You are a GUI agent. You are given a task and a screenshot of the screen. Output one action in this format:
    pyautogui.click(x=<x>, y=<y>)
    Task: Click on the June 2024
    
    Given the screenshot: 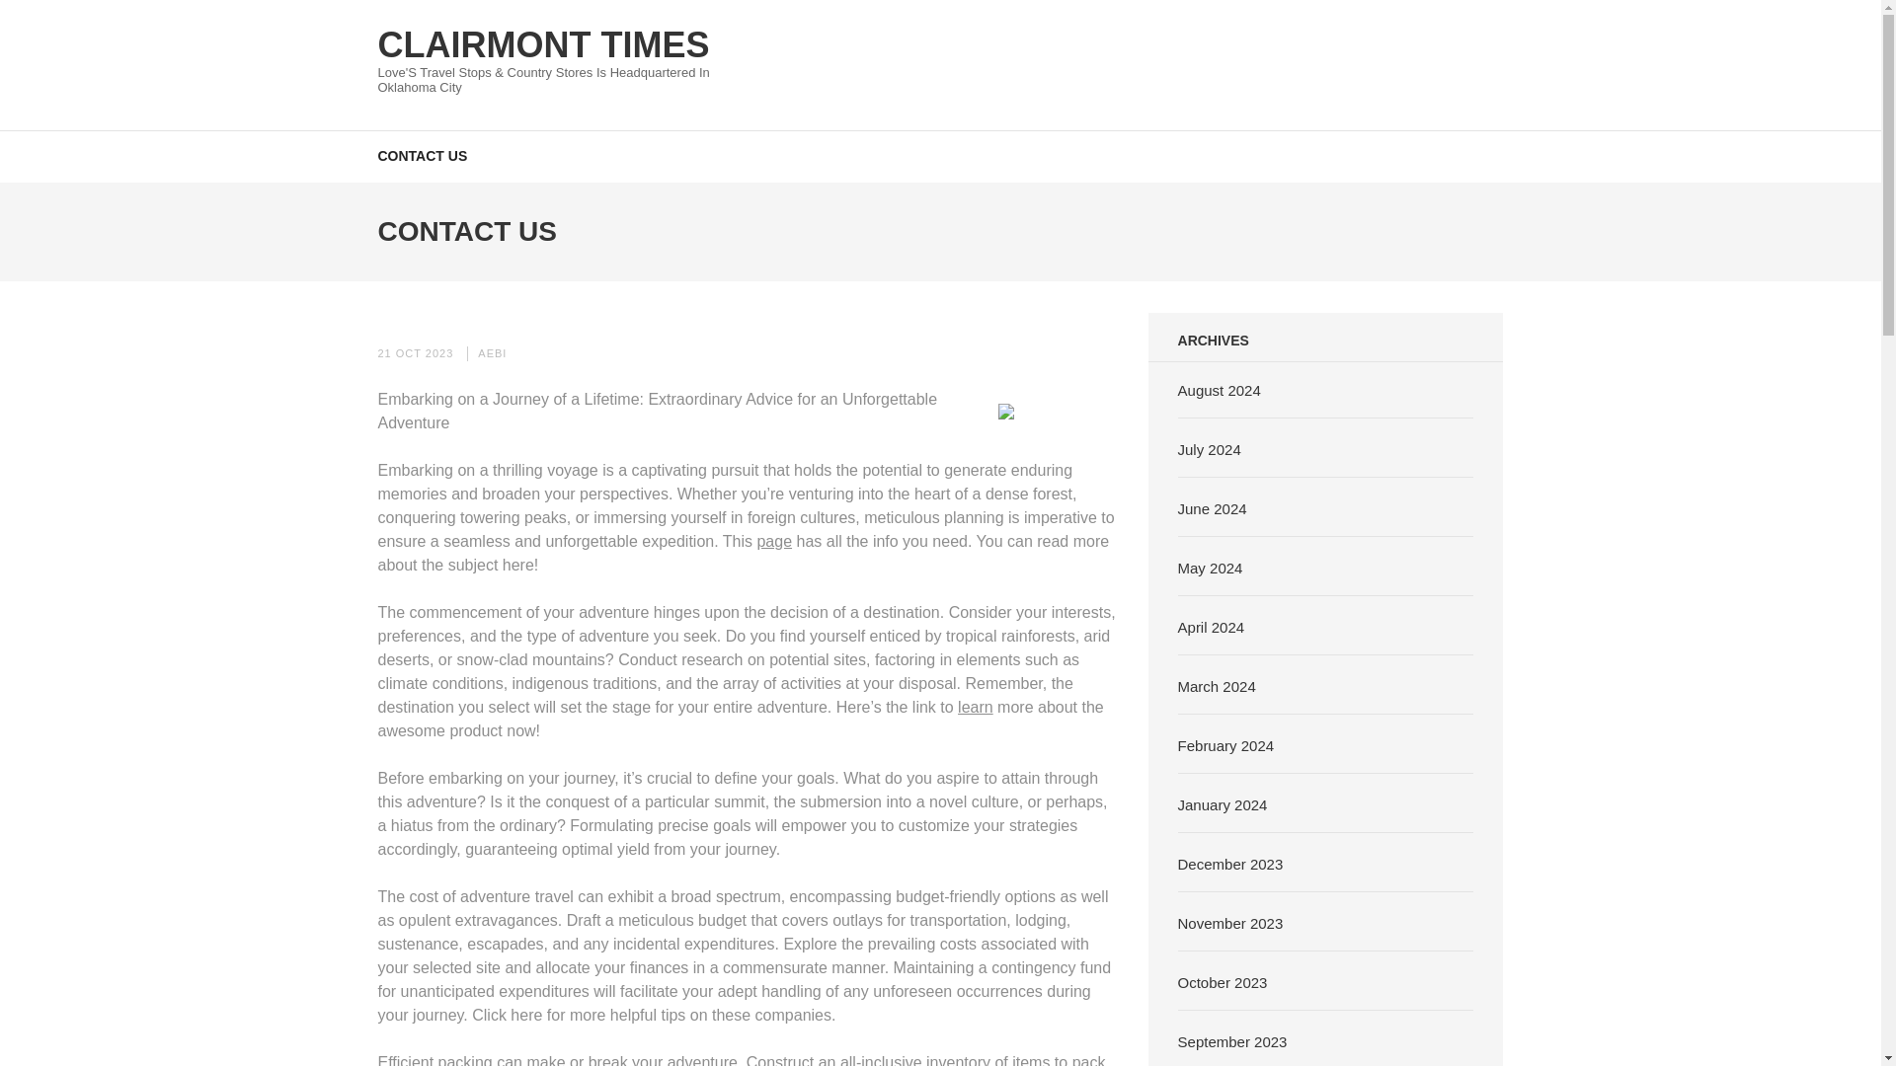 What is the action you would take?
    pyautogui.click(x=1213, y=507)
    